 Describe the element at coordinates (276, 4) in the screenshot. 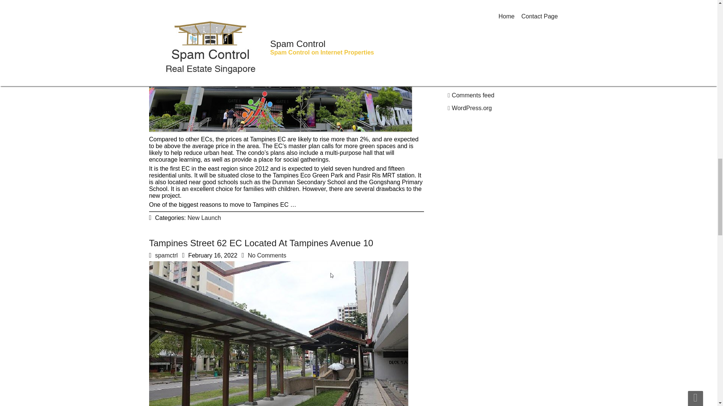

I see `Tampines EC Located at Tampines Hub Near Courts Megastore` at that location.